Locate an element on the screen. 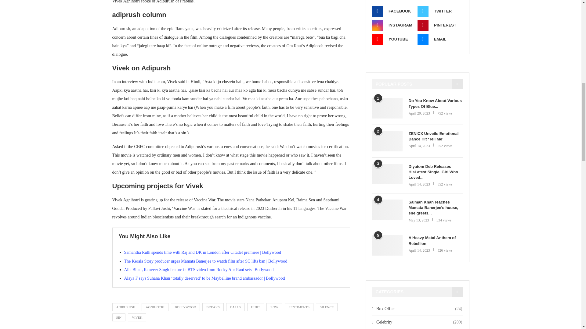 This screenshot has height=329, width=586. BOLLYWOOD is located at coordinates (186, 307).